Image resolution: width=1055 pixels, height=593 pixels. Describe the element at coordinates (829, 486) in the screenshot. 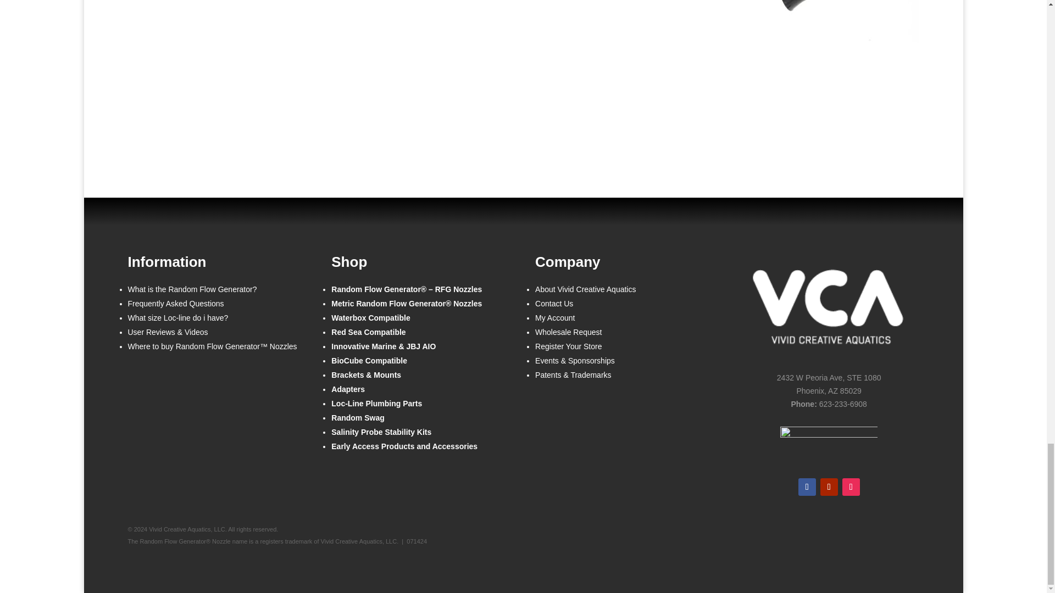

I see `Follow on Youtube` at that location.